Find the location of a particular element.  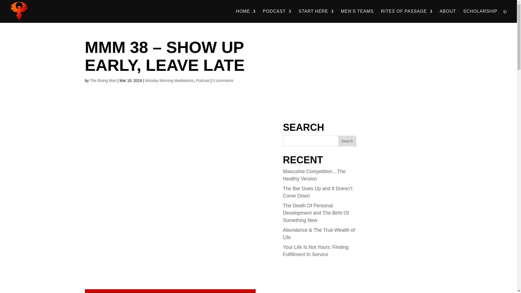

HOME is located at coordinates (246, 16).